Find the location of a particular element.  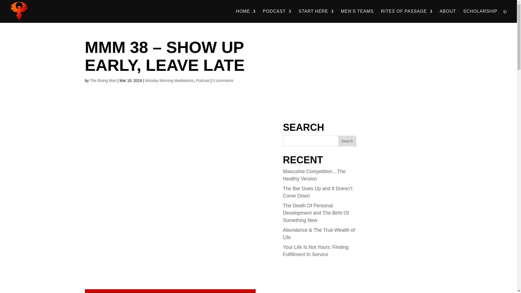

HOME is located at coordinates (246, 16).